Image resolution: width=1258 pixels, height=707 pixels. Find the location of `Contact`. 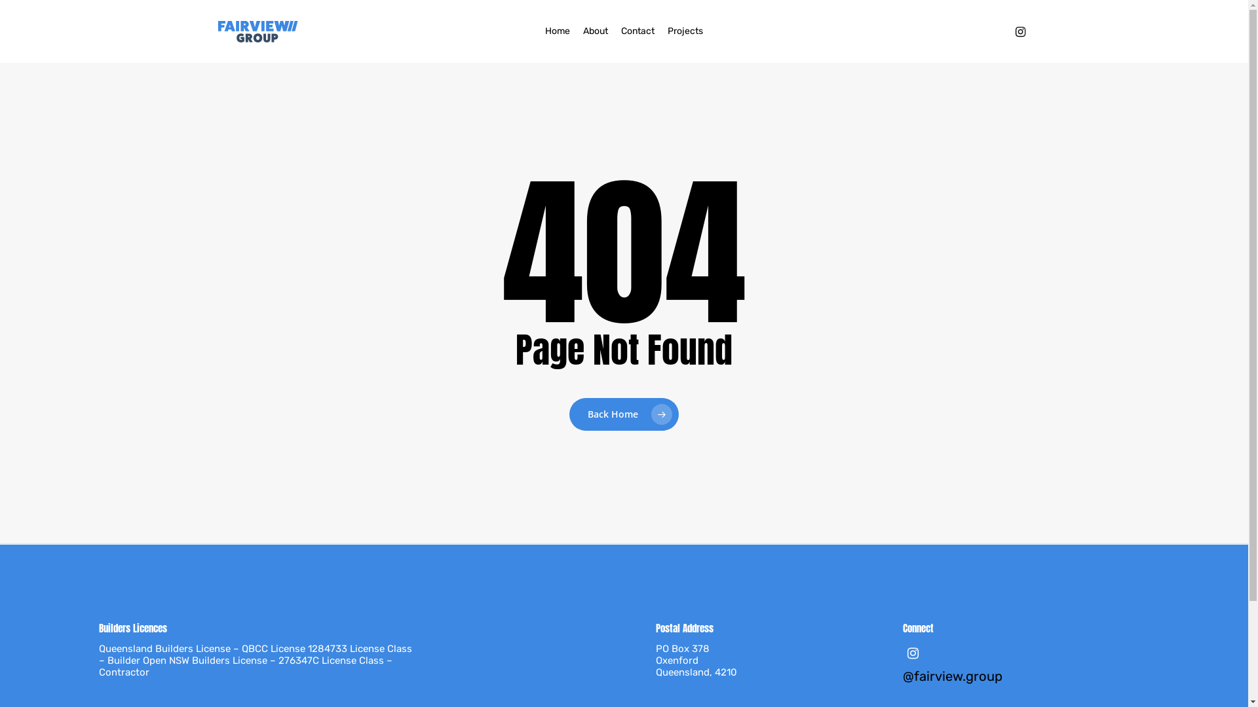

Contact is located at coordinates (638, 31).